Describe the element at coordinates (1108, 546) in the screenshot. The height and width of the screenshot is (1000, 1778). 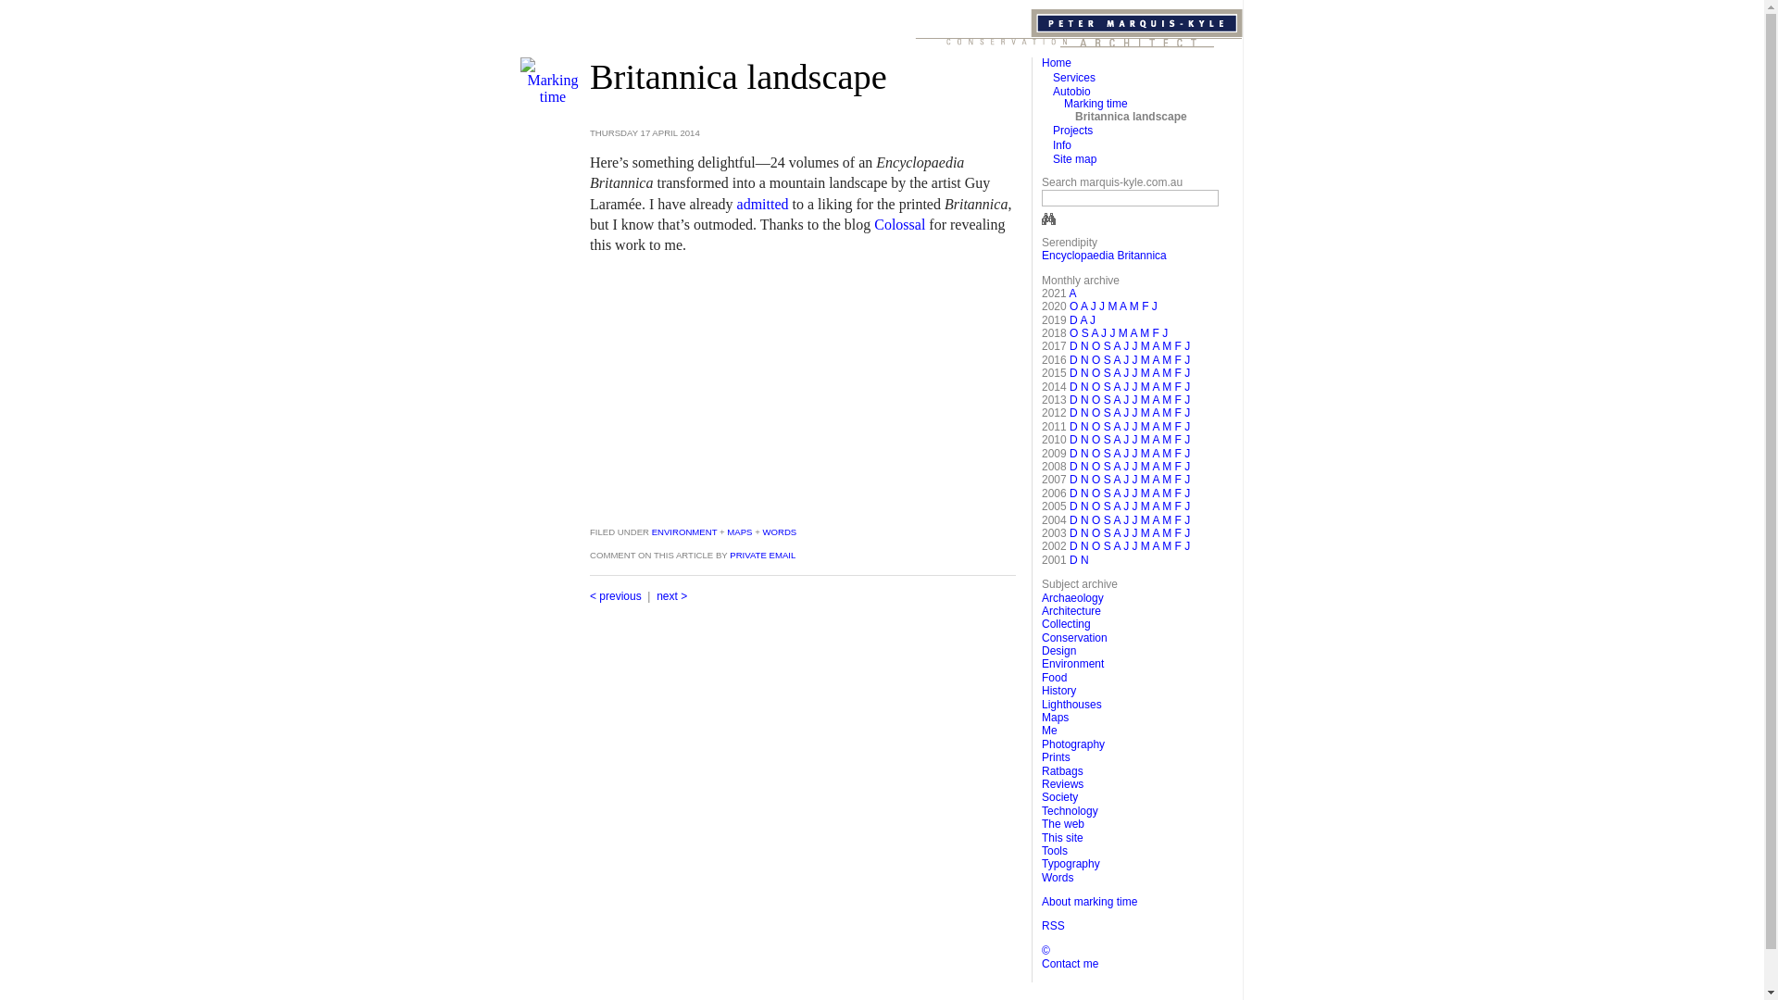
I see `S` at that location.